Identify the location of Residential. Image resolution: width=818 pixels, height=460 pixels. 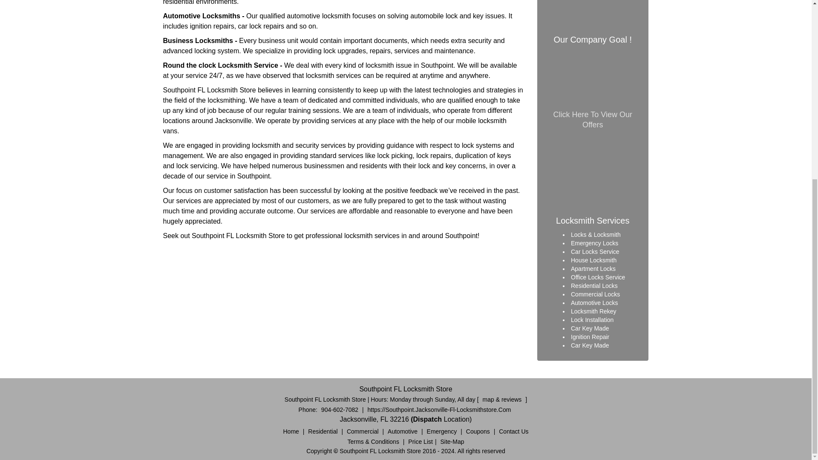
(323, 431).